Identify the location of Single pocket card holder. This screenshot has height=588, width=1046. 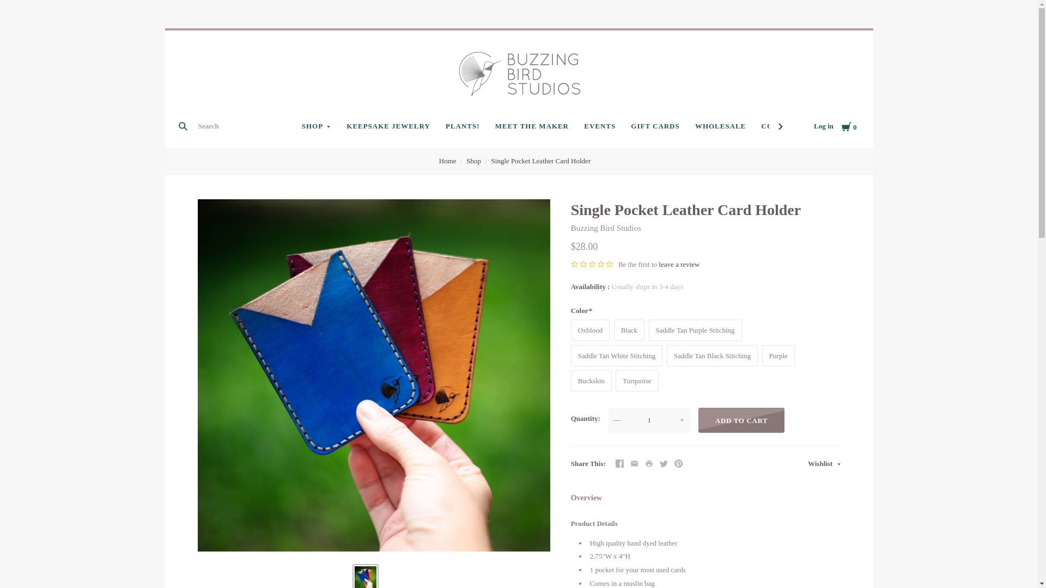
(365, 577).